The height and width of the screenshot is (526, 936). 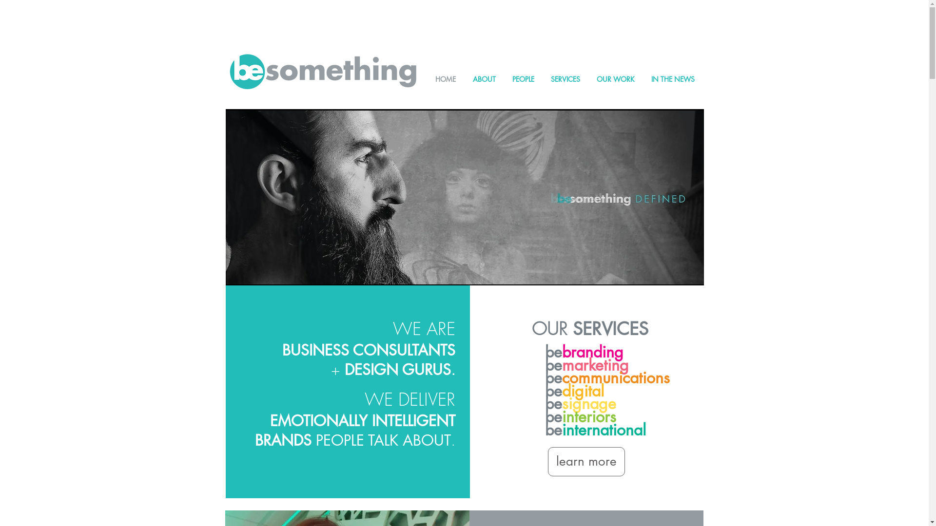 I want to click on SERVICES, so click(x=565, y=79).